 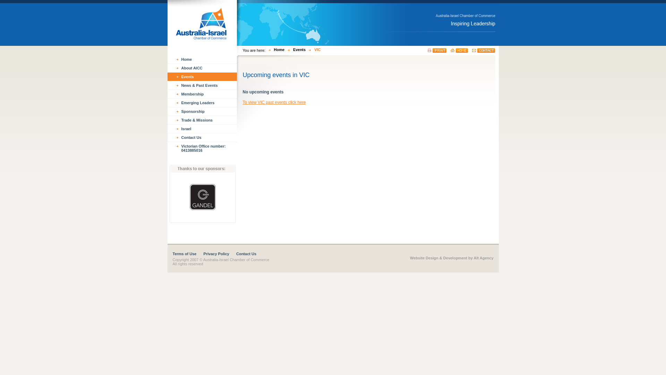 I want to click on Home, so click(x=275, y=50).